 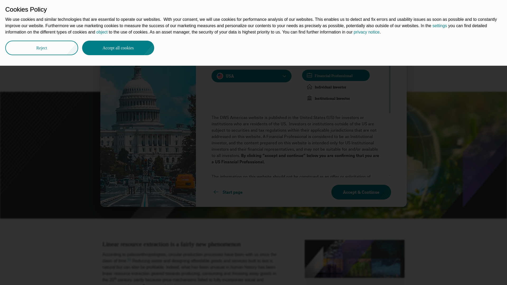 I want to click on Global CIO View, so click(x=158, y=32).